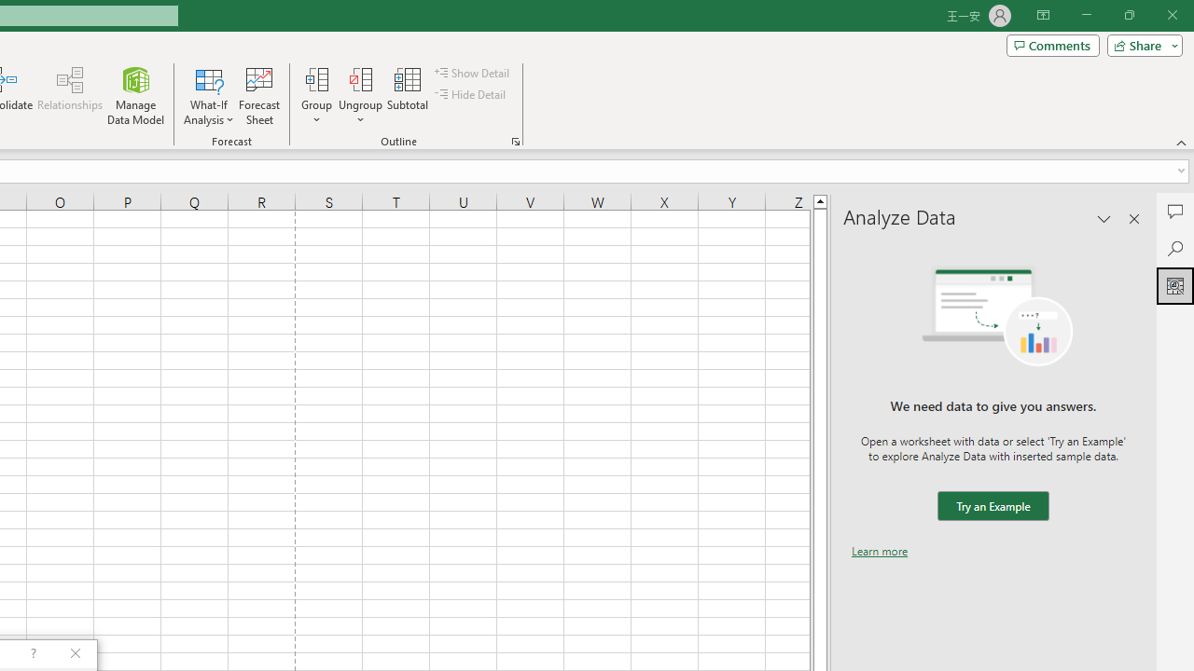 The width and height of the screenshot is (1194, 671). I want to click on Analyze Data, so click(1175, 285).